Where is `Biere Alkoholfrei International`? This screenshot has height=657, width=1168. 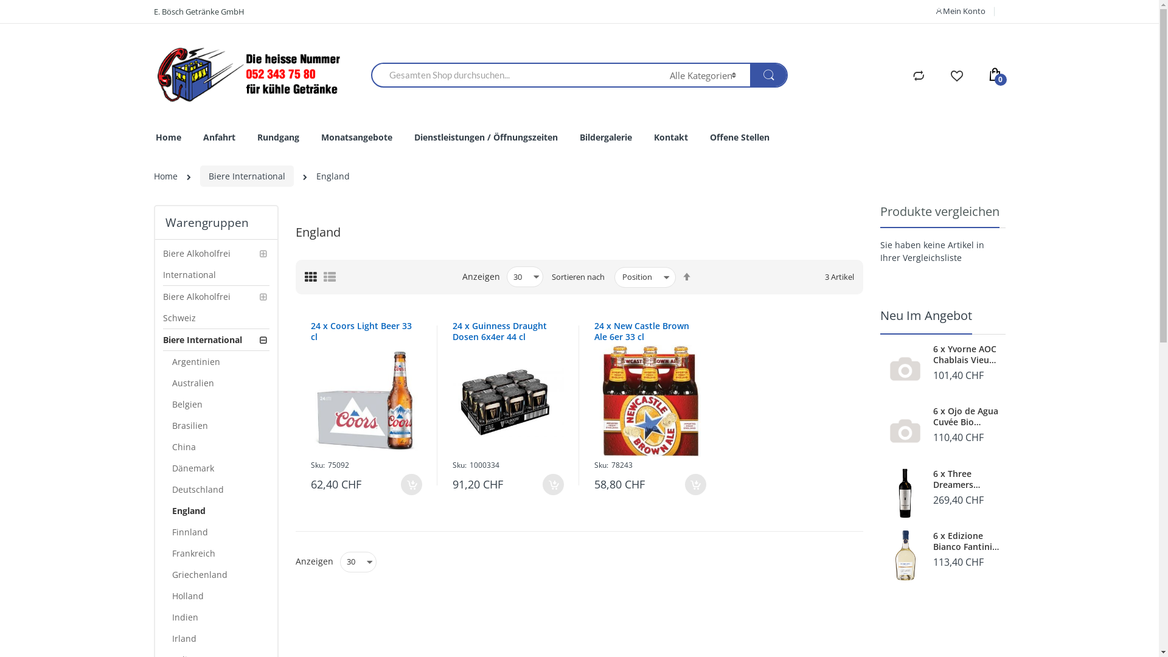 Biere Alkoholfrei International is located at coordinates (217, 264).